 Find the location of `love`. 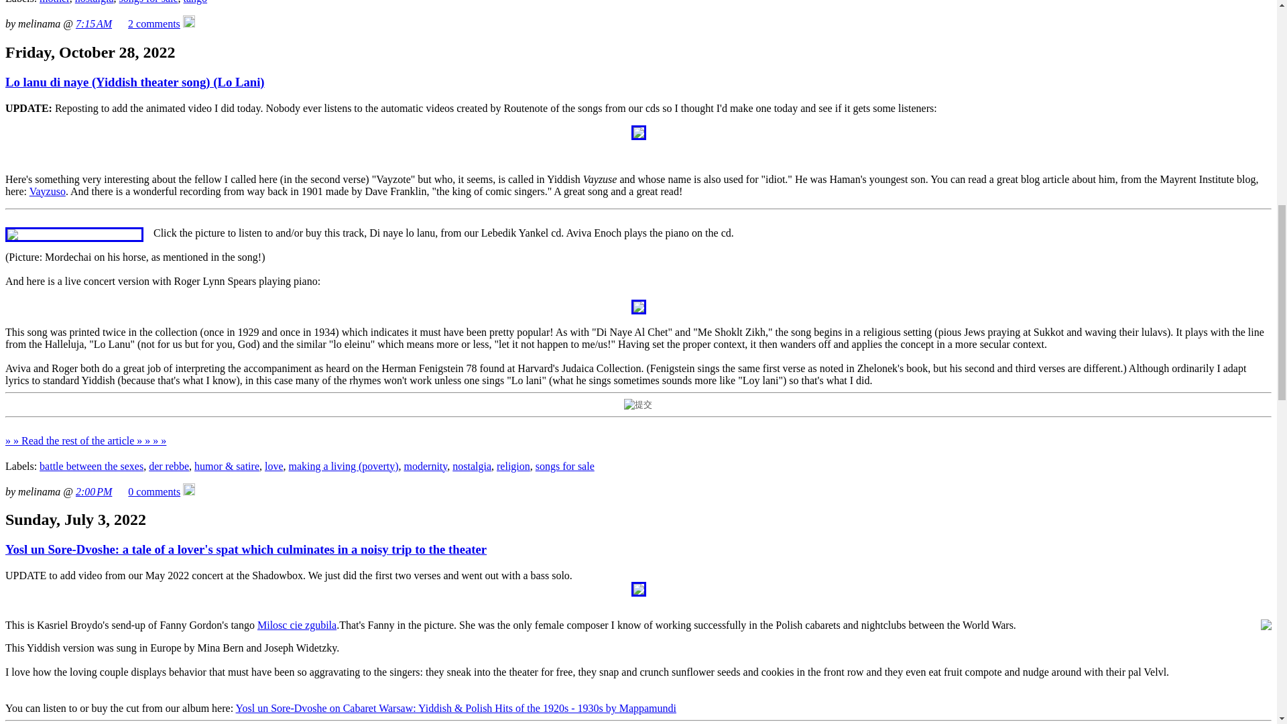

love is located at coordinates (273, 466).